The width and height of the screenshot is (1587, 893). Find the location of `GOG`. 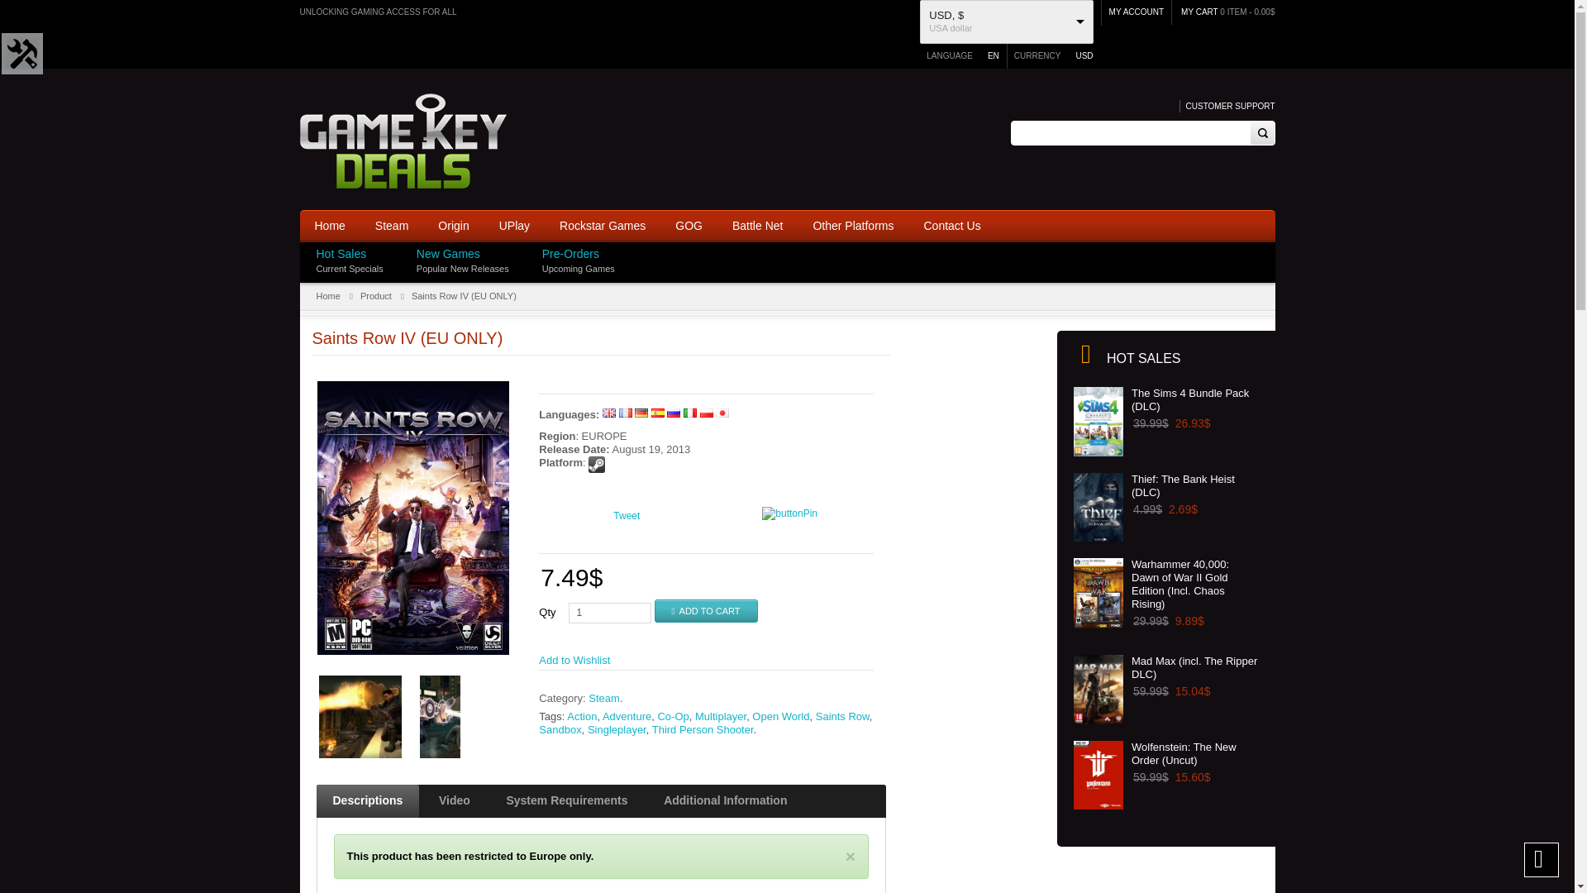

GOG is located at coordinates (688, 226).